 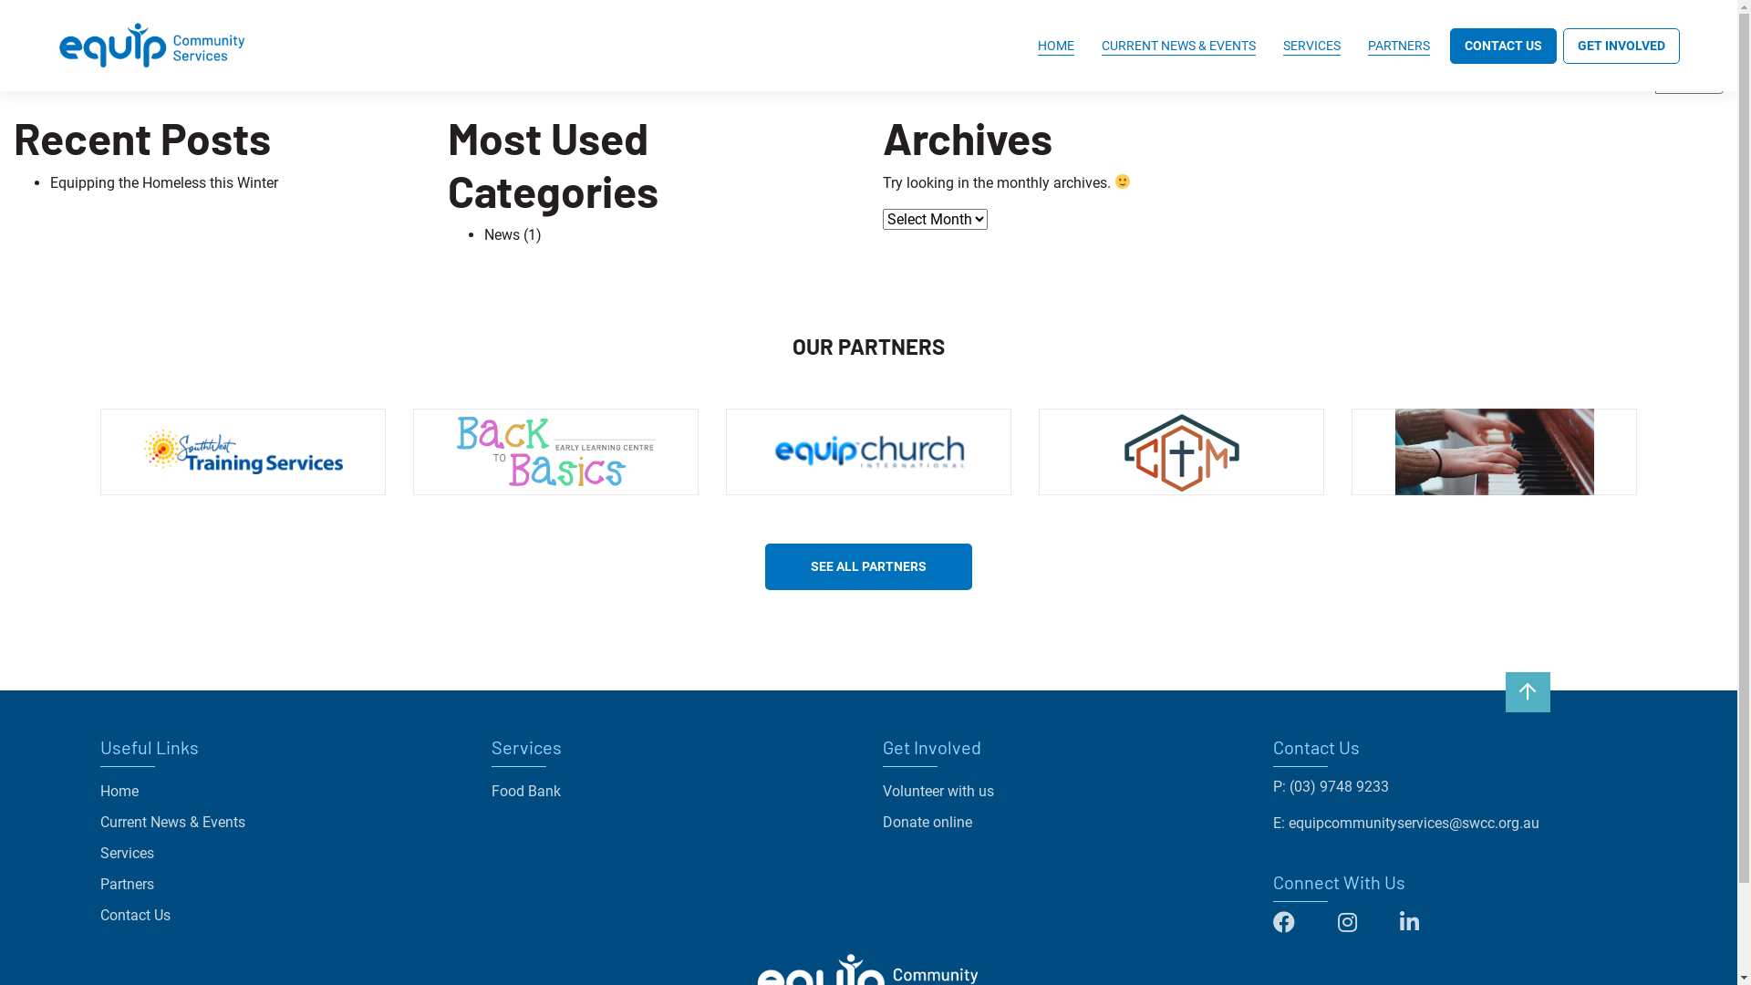 What do you see at coordinates (1311, 46) in the screenshot?
I see `SERVICES` at bounding box center [1311, 46].